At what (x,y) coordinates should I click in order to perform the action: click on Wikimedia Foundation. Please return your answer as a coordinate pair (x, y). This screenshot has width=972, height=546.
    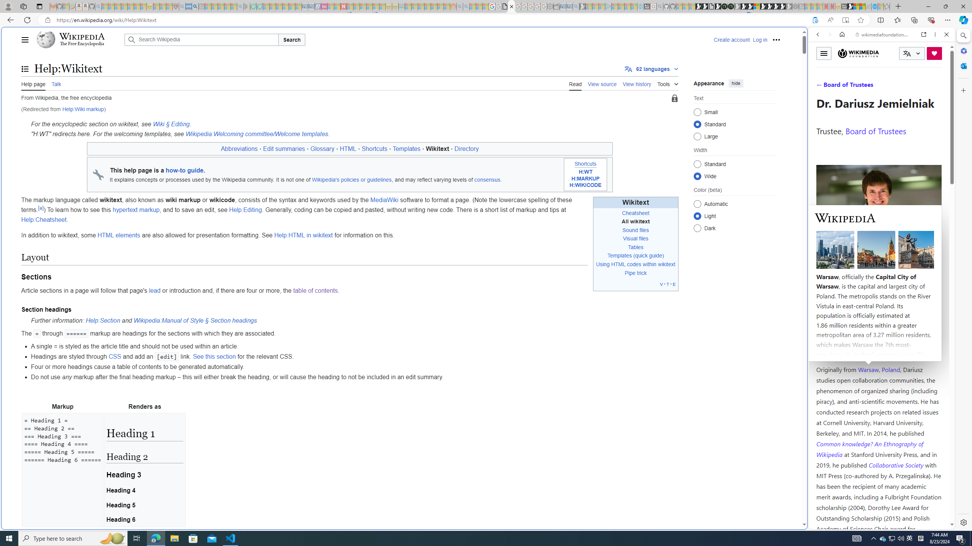
    Looking at the image, I should click on (858, 53).